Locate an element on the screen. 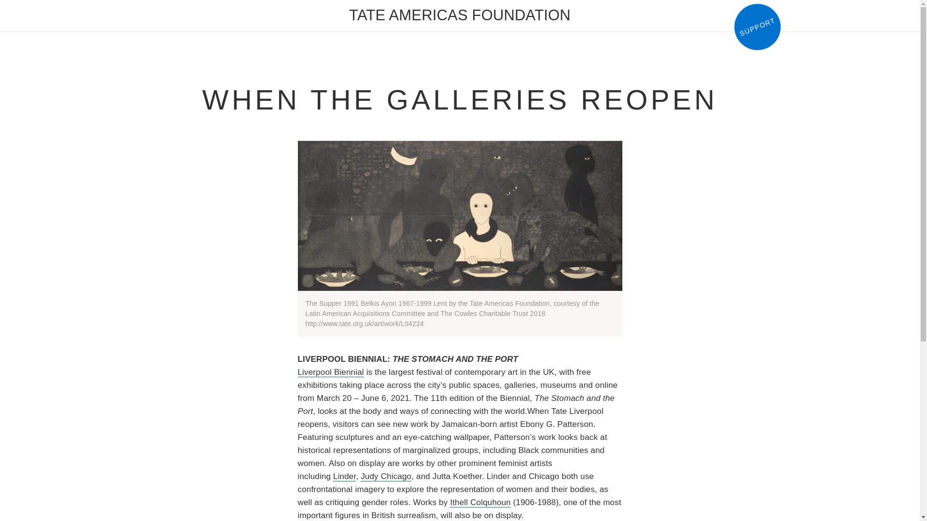  Judy Chicago is located at coordinates (386, 477).